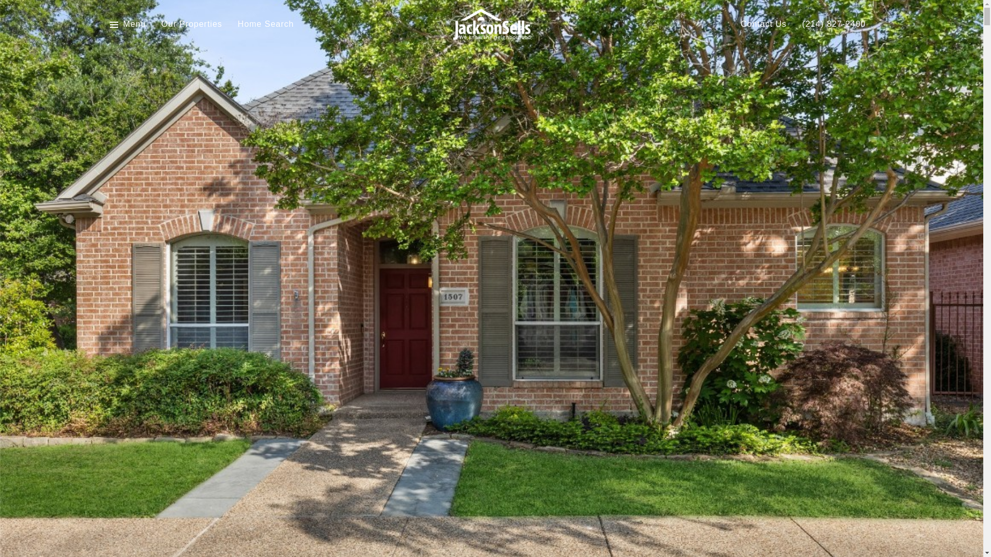 This screenshot has height=557, width=991. I want to click on Home Search, so click(266, 24).